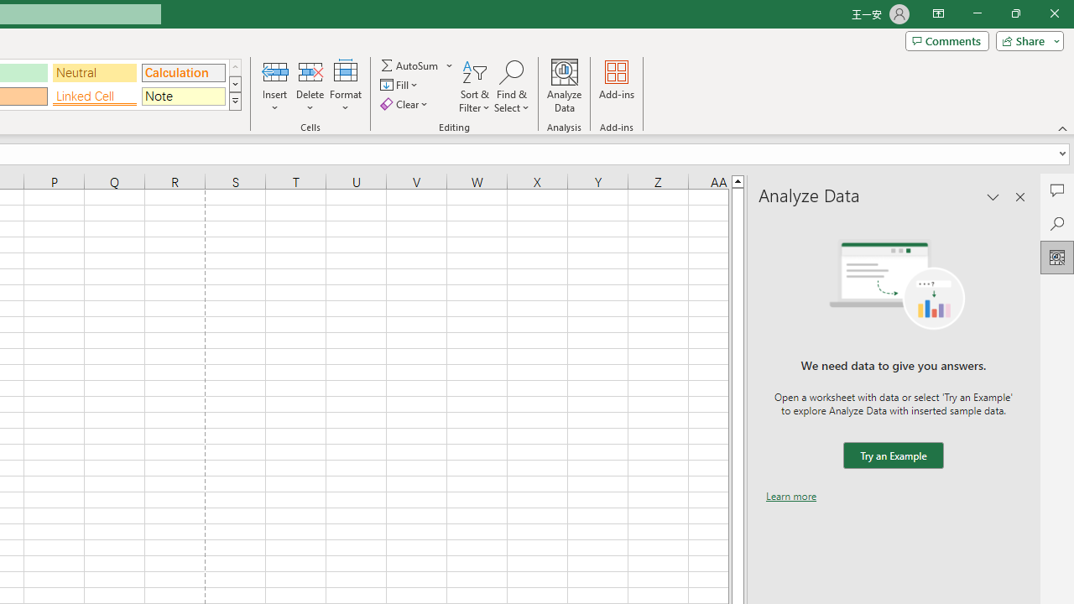 This screenshot has width=1074, height=604. I want to click on Note, so click(183, 96).